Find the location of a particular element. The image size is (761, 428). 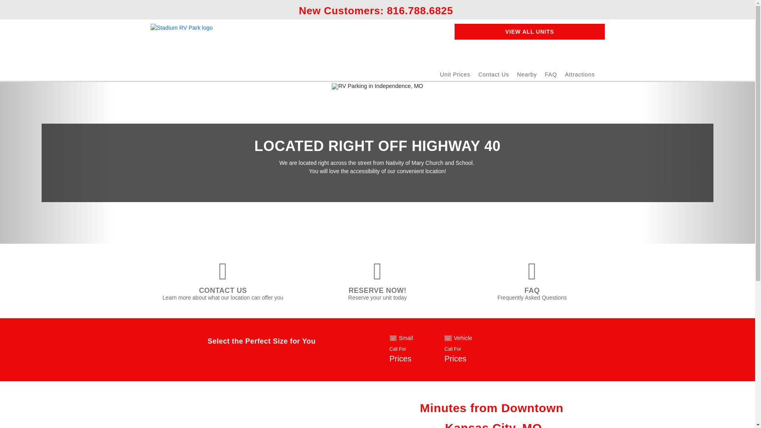

Attractions is located at coordinates (466, 350).